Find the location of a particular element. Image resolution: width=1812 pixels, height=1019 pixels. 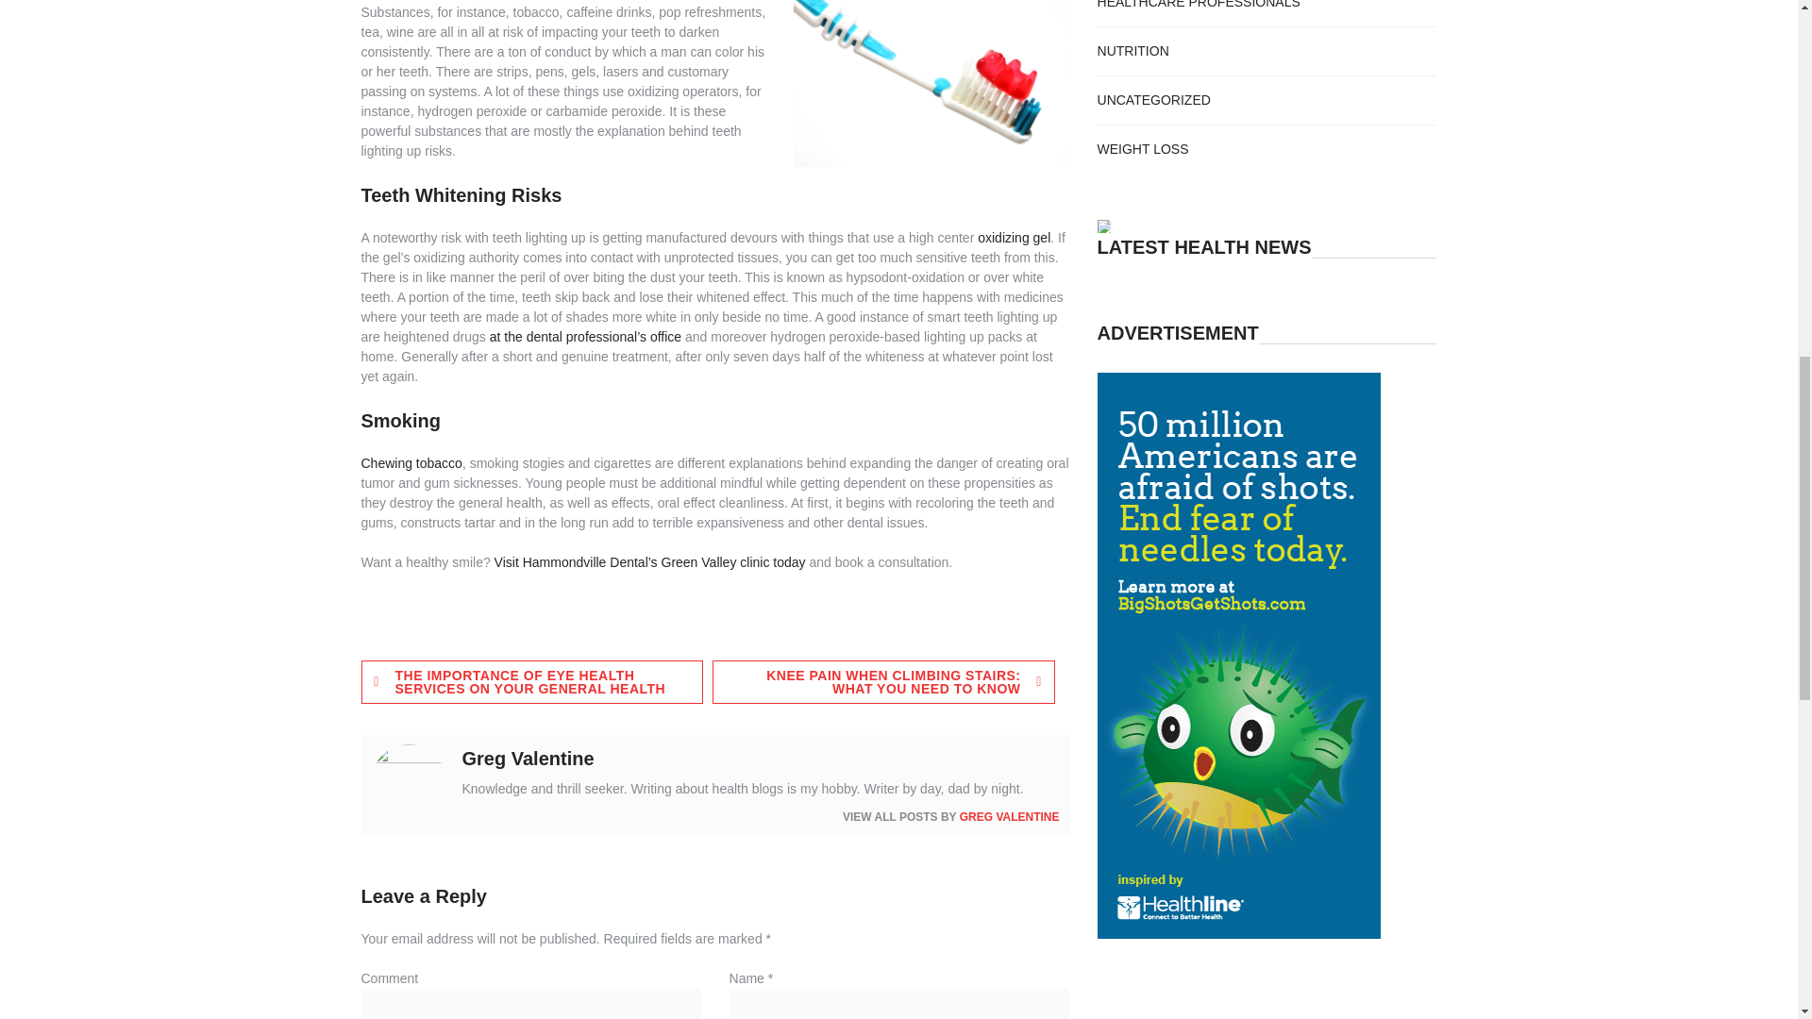

GREG VALENTINE is located at coordinates (1010, 816).